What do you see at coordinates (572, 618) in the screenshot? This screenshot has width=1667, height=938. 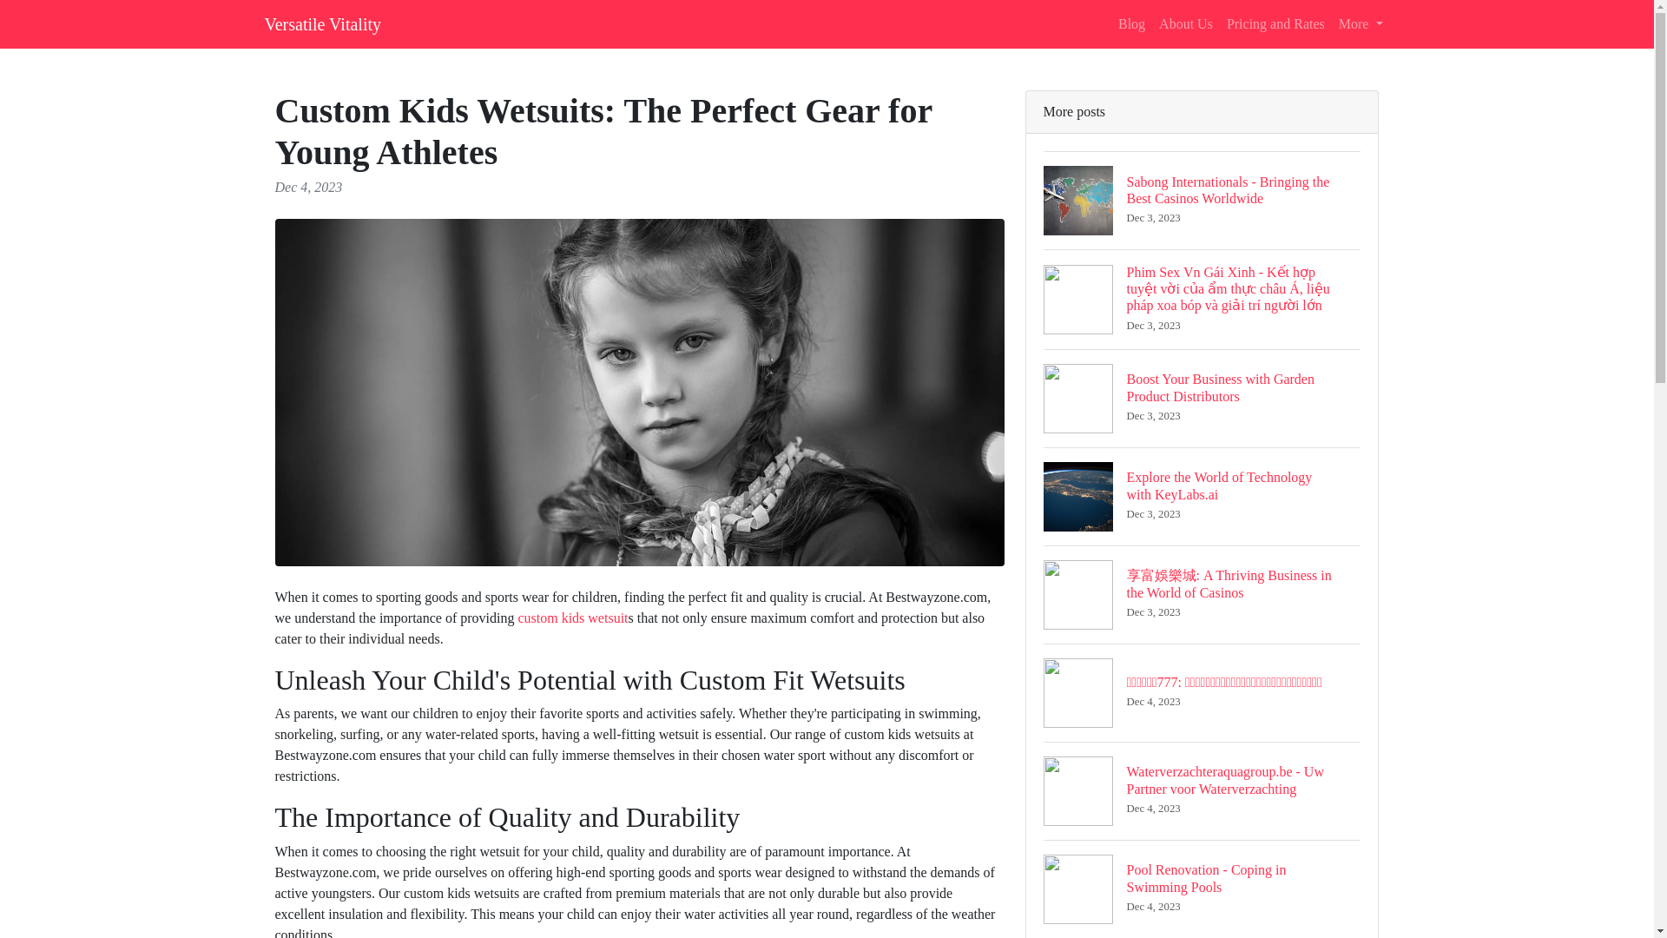 I see `Pricing and Rates` at bounding box center [572, 618].